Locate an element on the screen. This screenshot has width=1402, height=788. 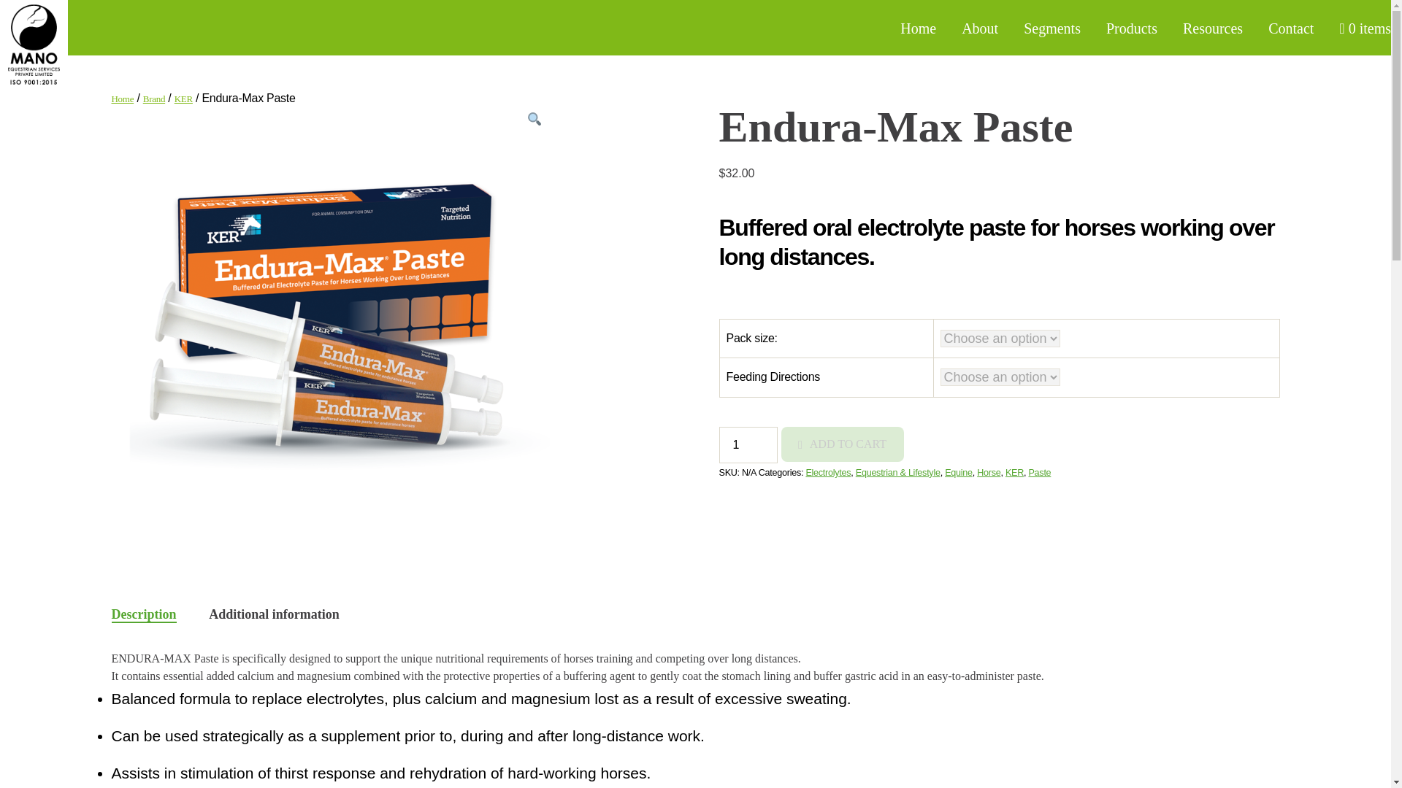
Additional information is located at coordinates (274, 614).